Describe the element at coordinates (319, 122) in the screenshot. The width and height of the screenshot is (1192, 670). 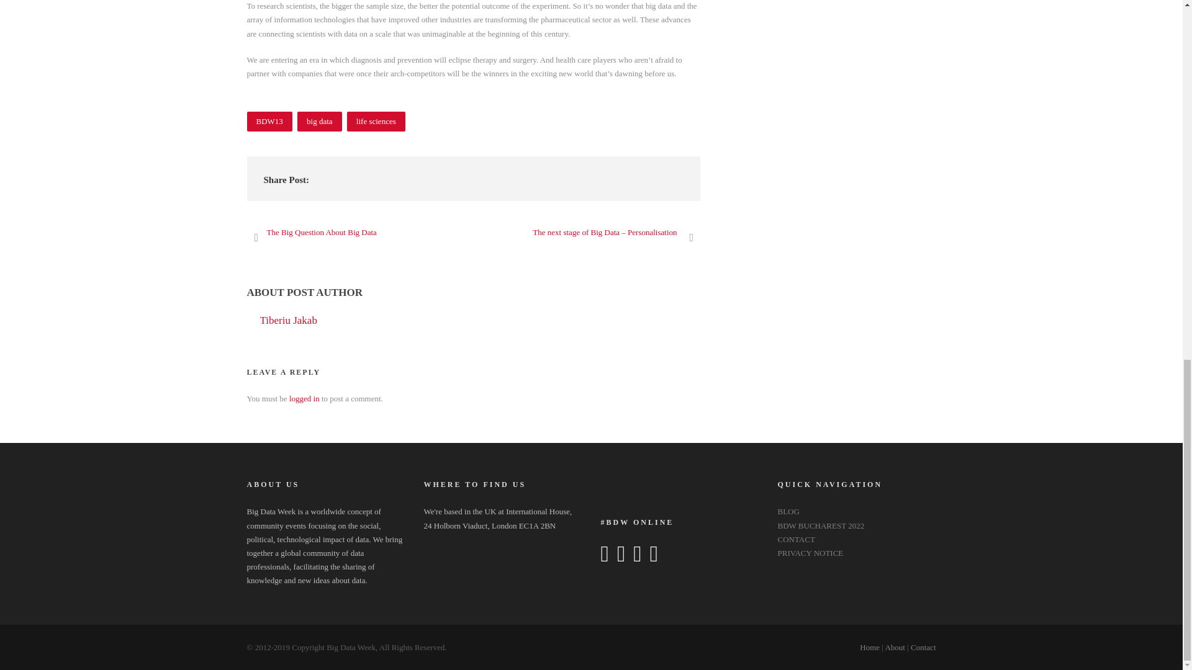
I see `big data` at that location.